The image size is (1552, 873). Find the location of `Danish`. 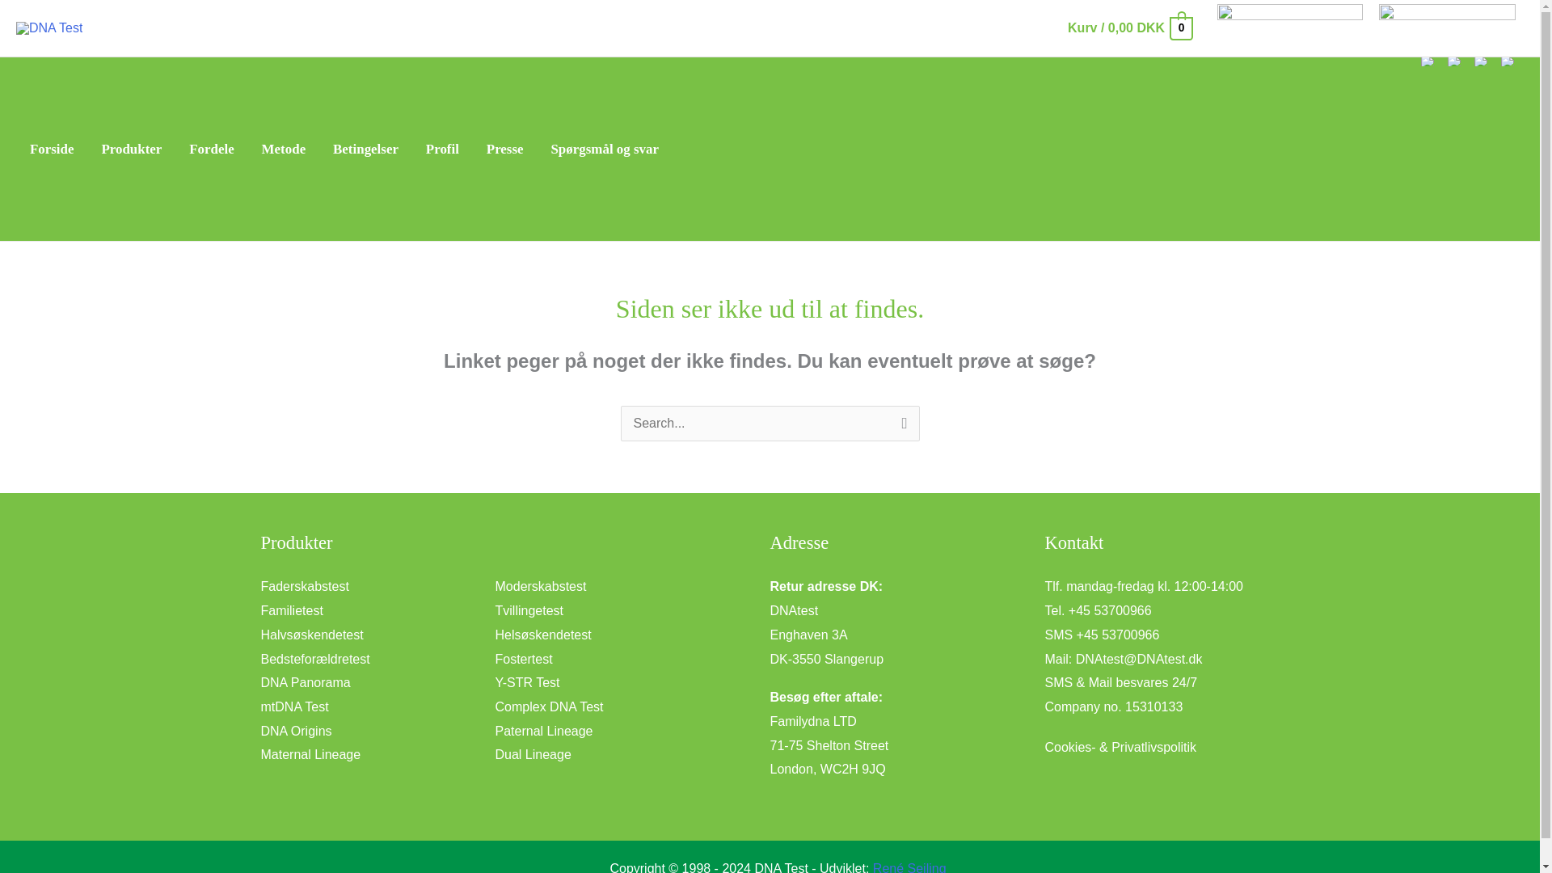

Danish is located at coordinates (1428, 61).